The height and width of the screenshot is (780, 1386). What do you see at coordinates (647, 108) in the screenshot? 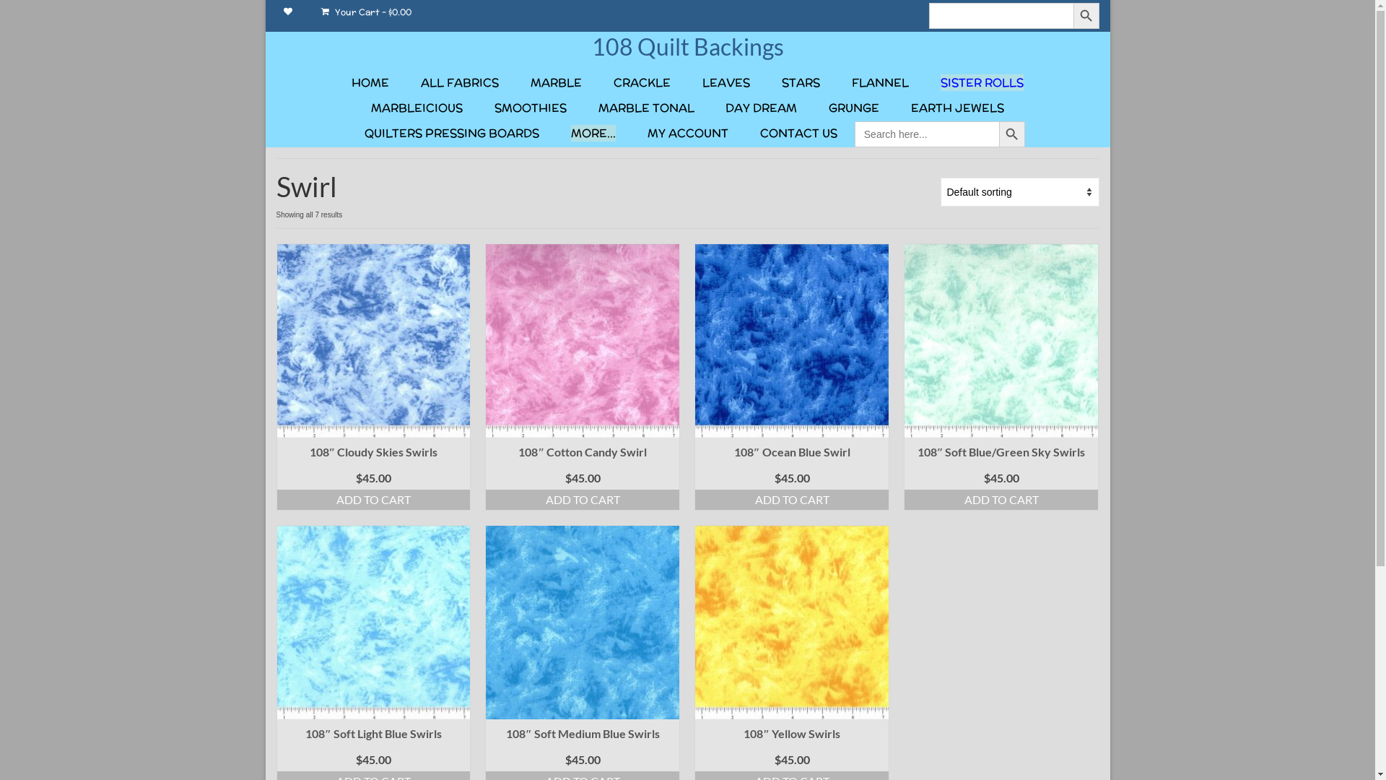
I see `MARBLE TONAL` at bounding box center [647, 108].